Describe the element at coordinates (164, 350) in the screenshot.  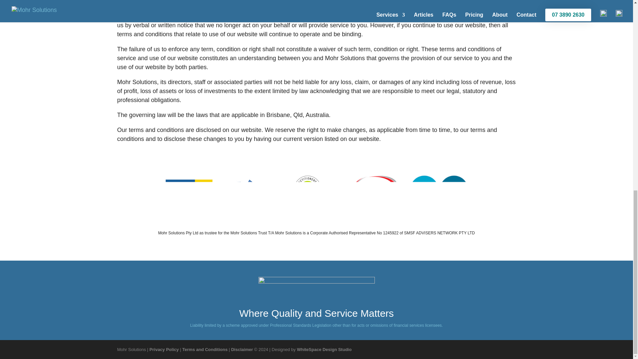
I see `Privacy Policy` at that location.